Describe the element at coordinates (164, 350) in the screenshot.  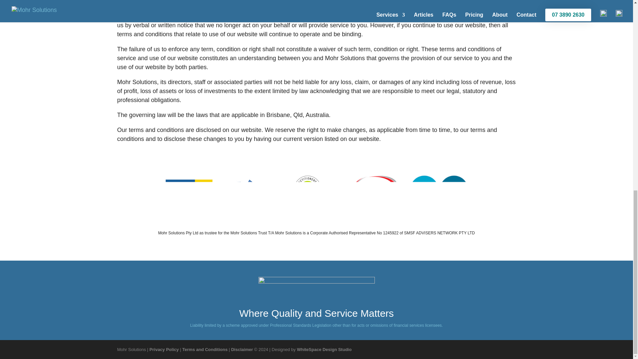
I see `Privacy Policy` at that location.